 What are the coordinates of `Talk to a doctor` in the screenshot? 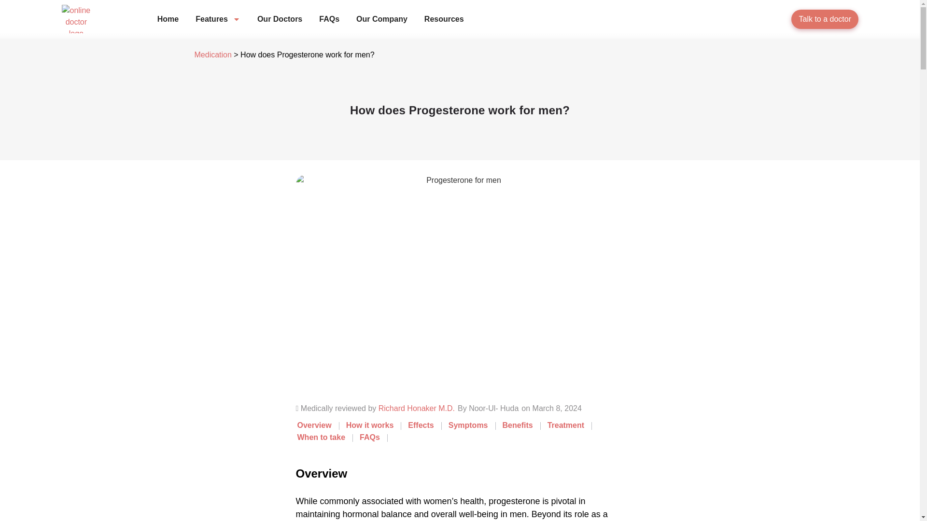 It's located at (825, 19).